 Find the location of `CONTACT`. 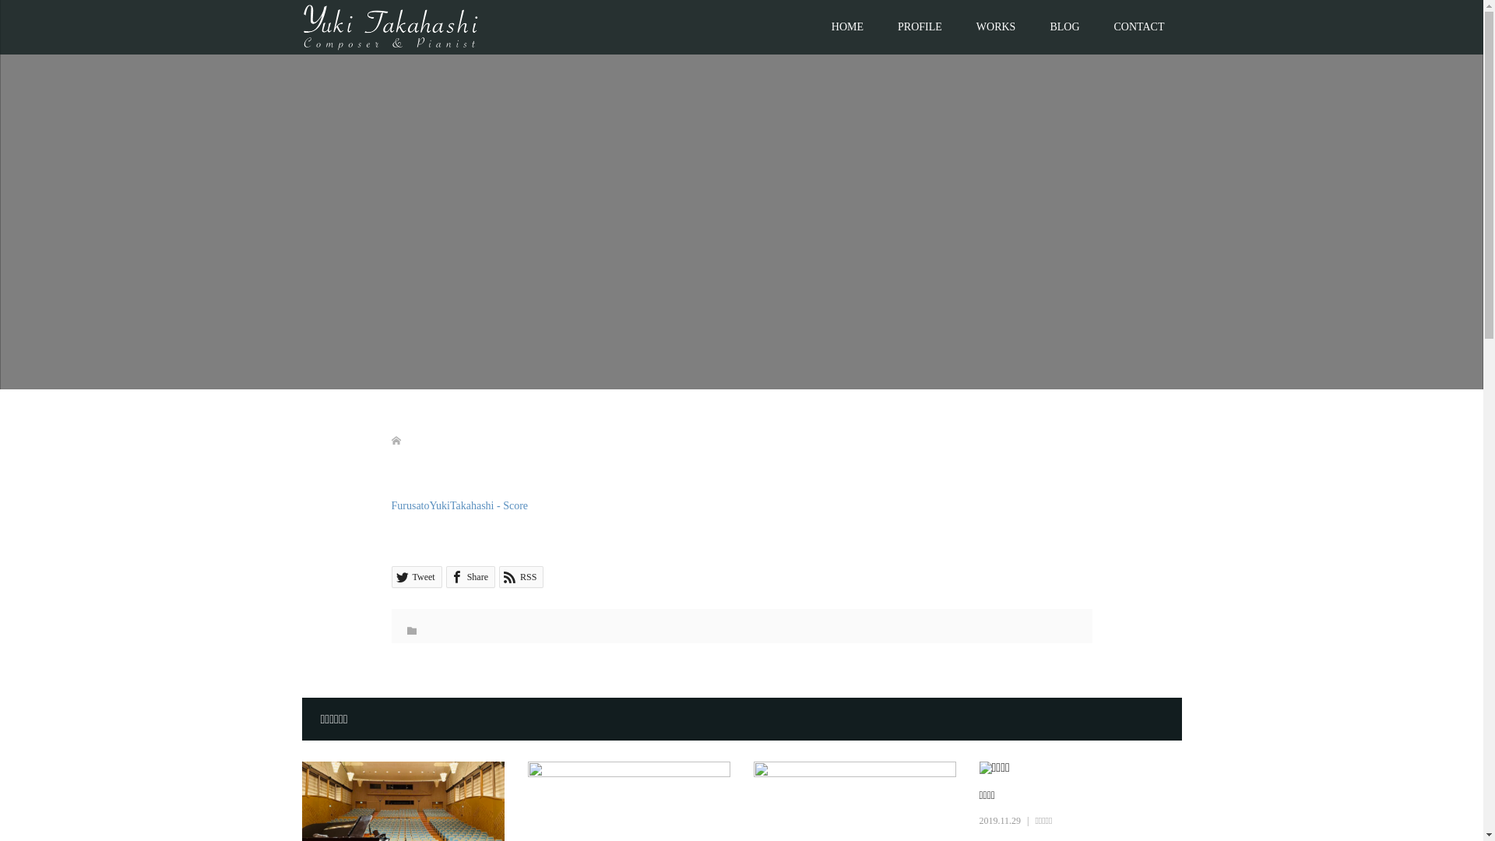

CONTACT is located at coordinates (1138, 27).